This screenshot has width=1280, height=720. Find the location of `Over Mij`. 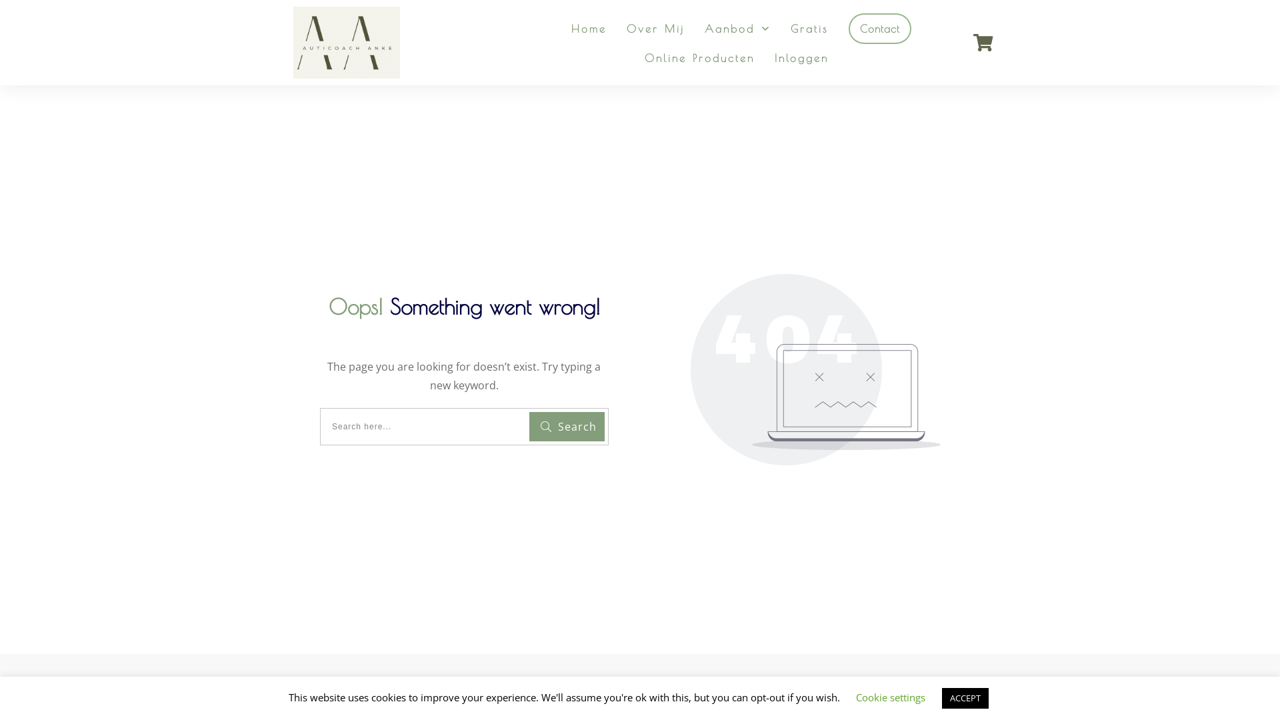

Over Mij is located at coordinates (656, 29).